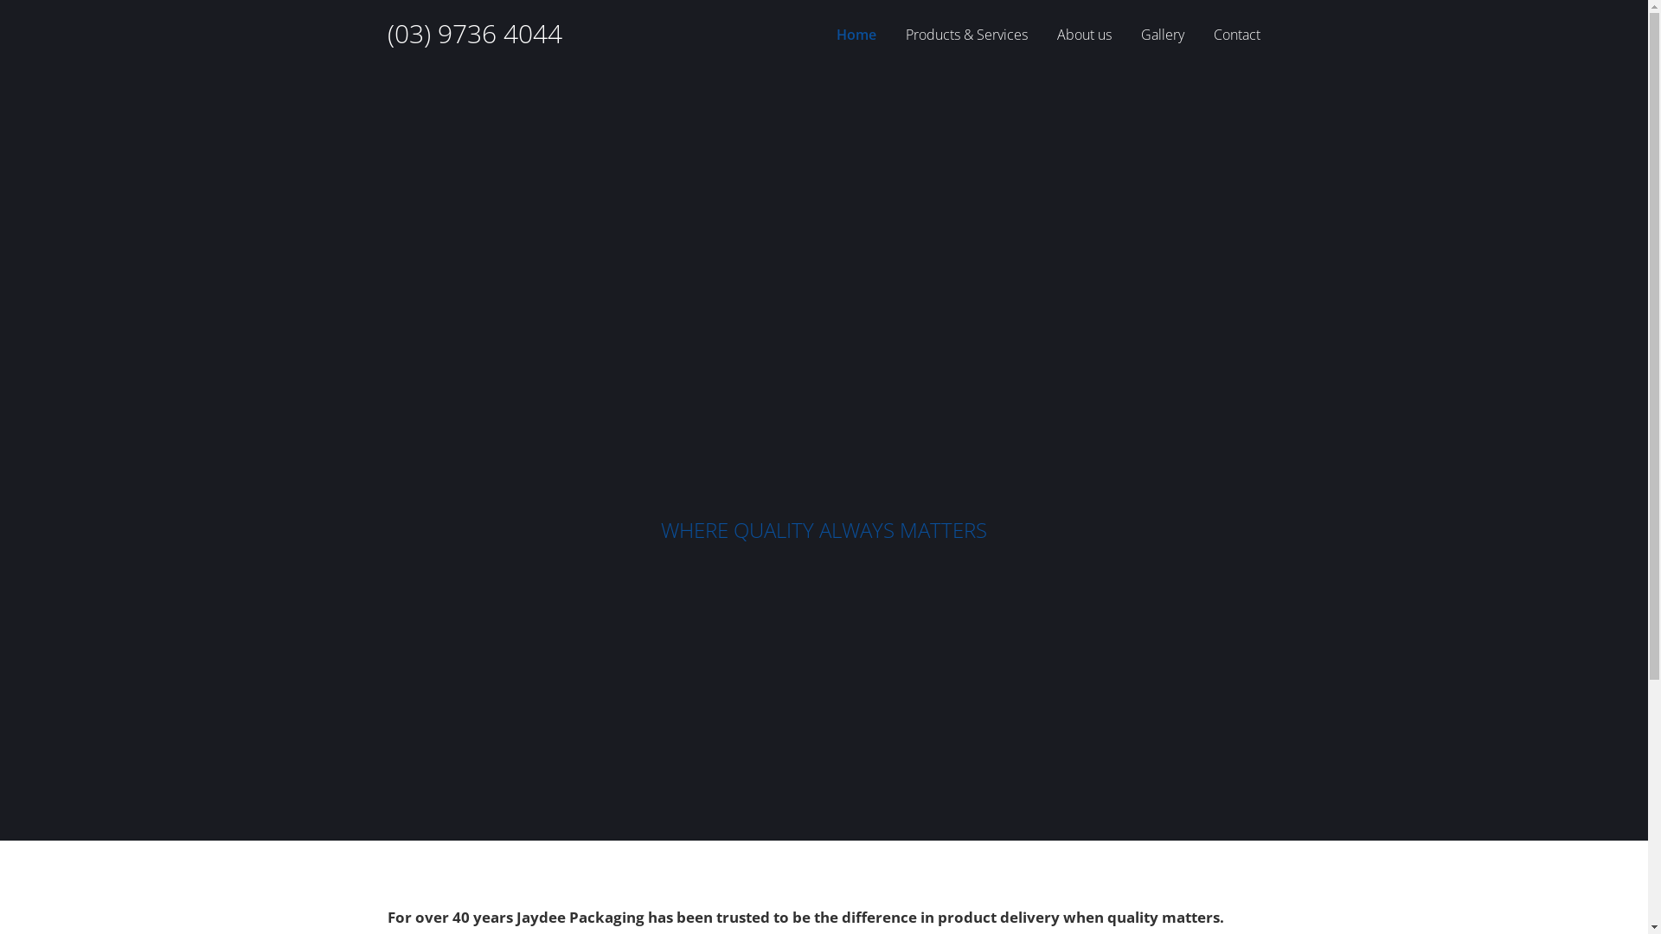  I want to click on (03) 9736 4044, so click(475, 33).